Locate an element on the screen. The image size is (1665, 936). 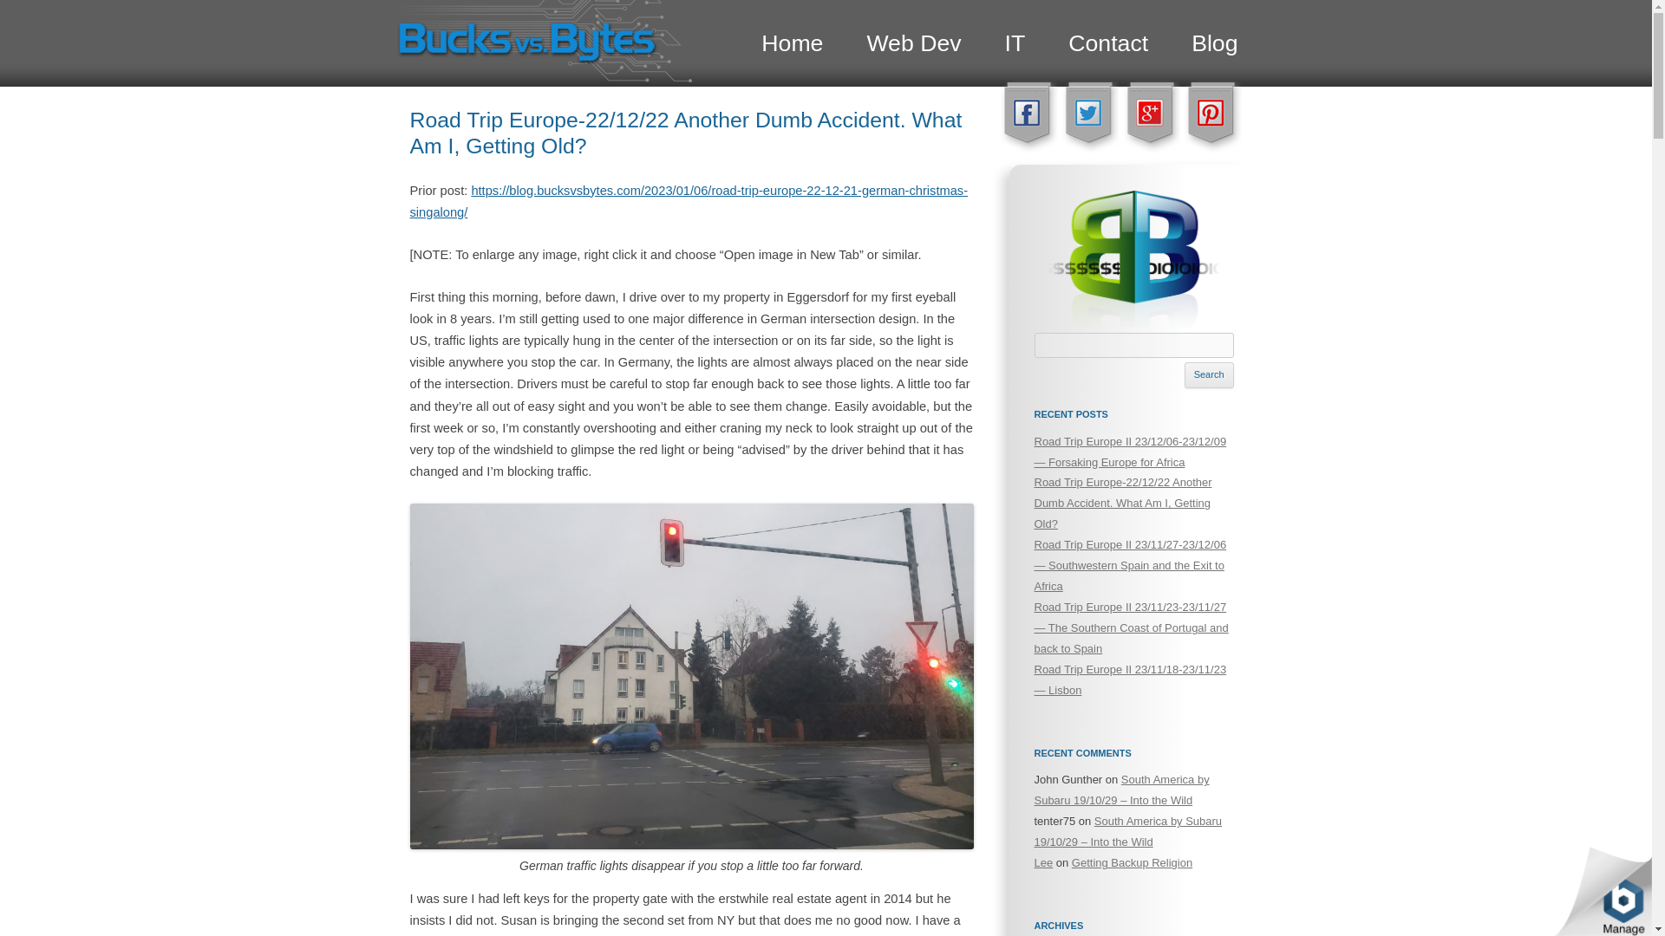
Lee is located at coordinates (1042, 863).